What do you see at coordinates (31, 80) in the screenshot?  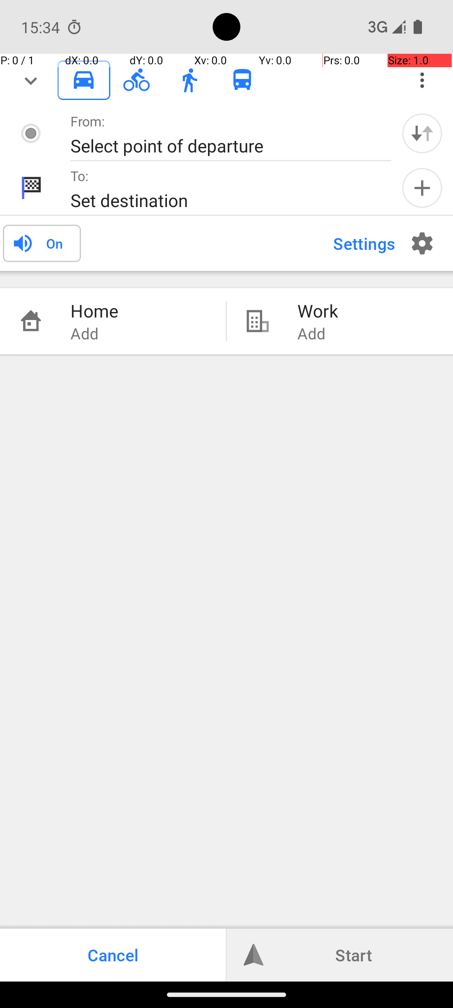 I see `fold/unfold` at bounding box center [31, 80].